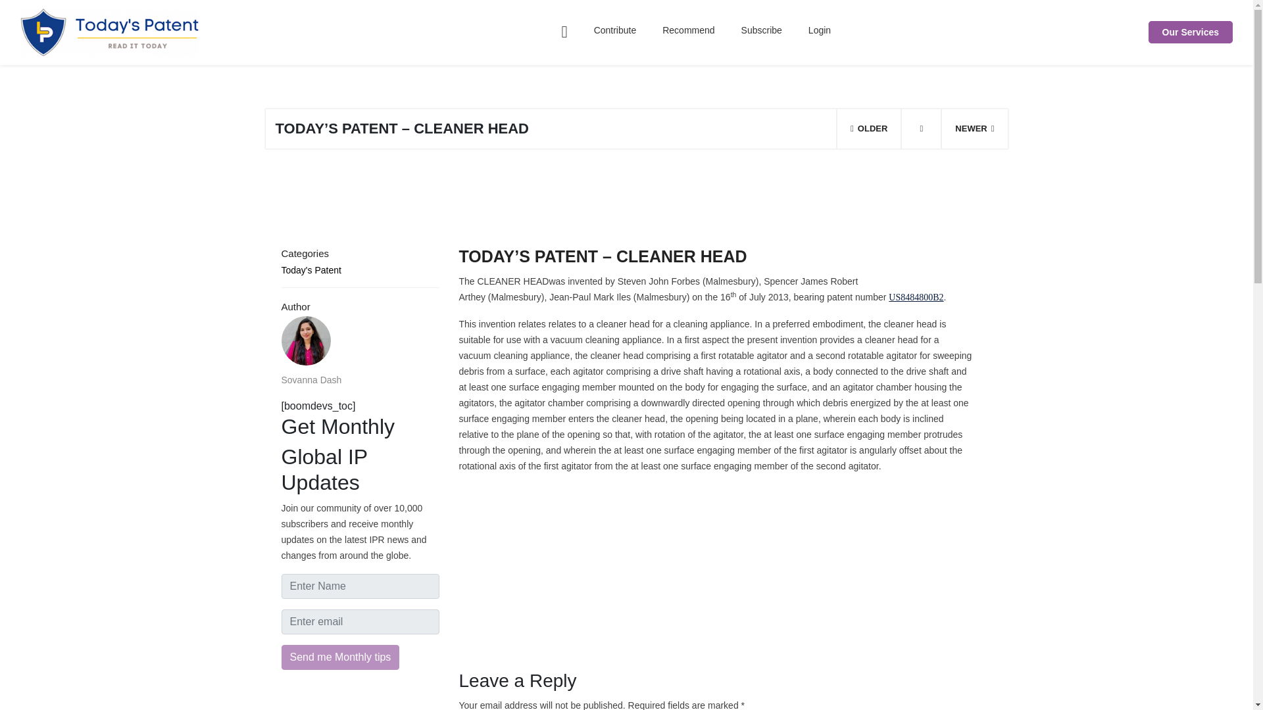  Describe the element at coordinates (916, 297) in the screenshot. I see `US8484800B2` at that location.